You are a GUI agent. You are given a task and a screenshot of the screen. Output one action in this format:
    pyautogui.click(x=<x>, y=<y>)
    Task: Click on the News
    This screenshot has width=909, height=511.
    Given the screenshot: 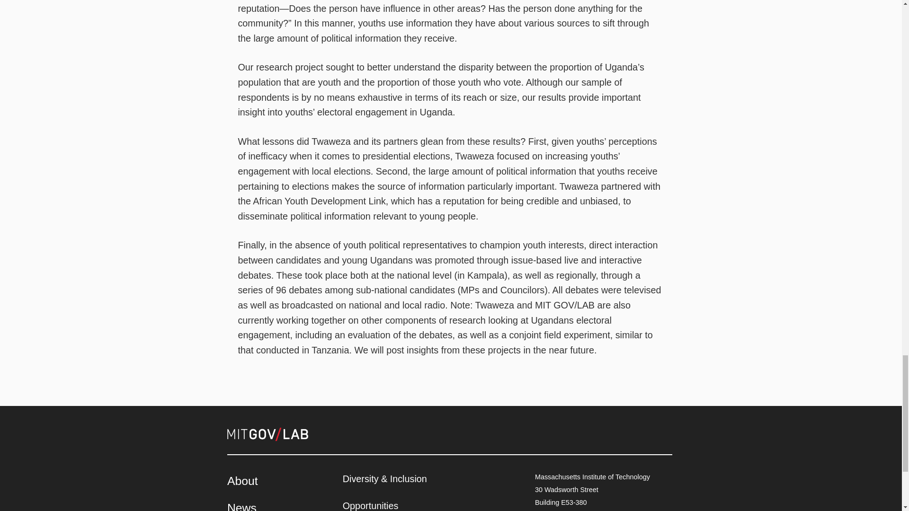 What is the action you would take?
    pyautogui.click(x=241, y=506)
    